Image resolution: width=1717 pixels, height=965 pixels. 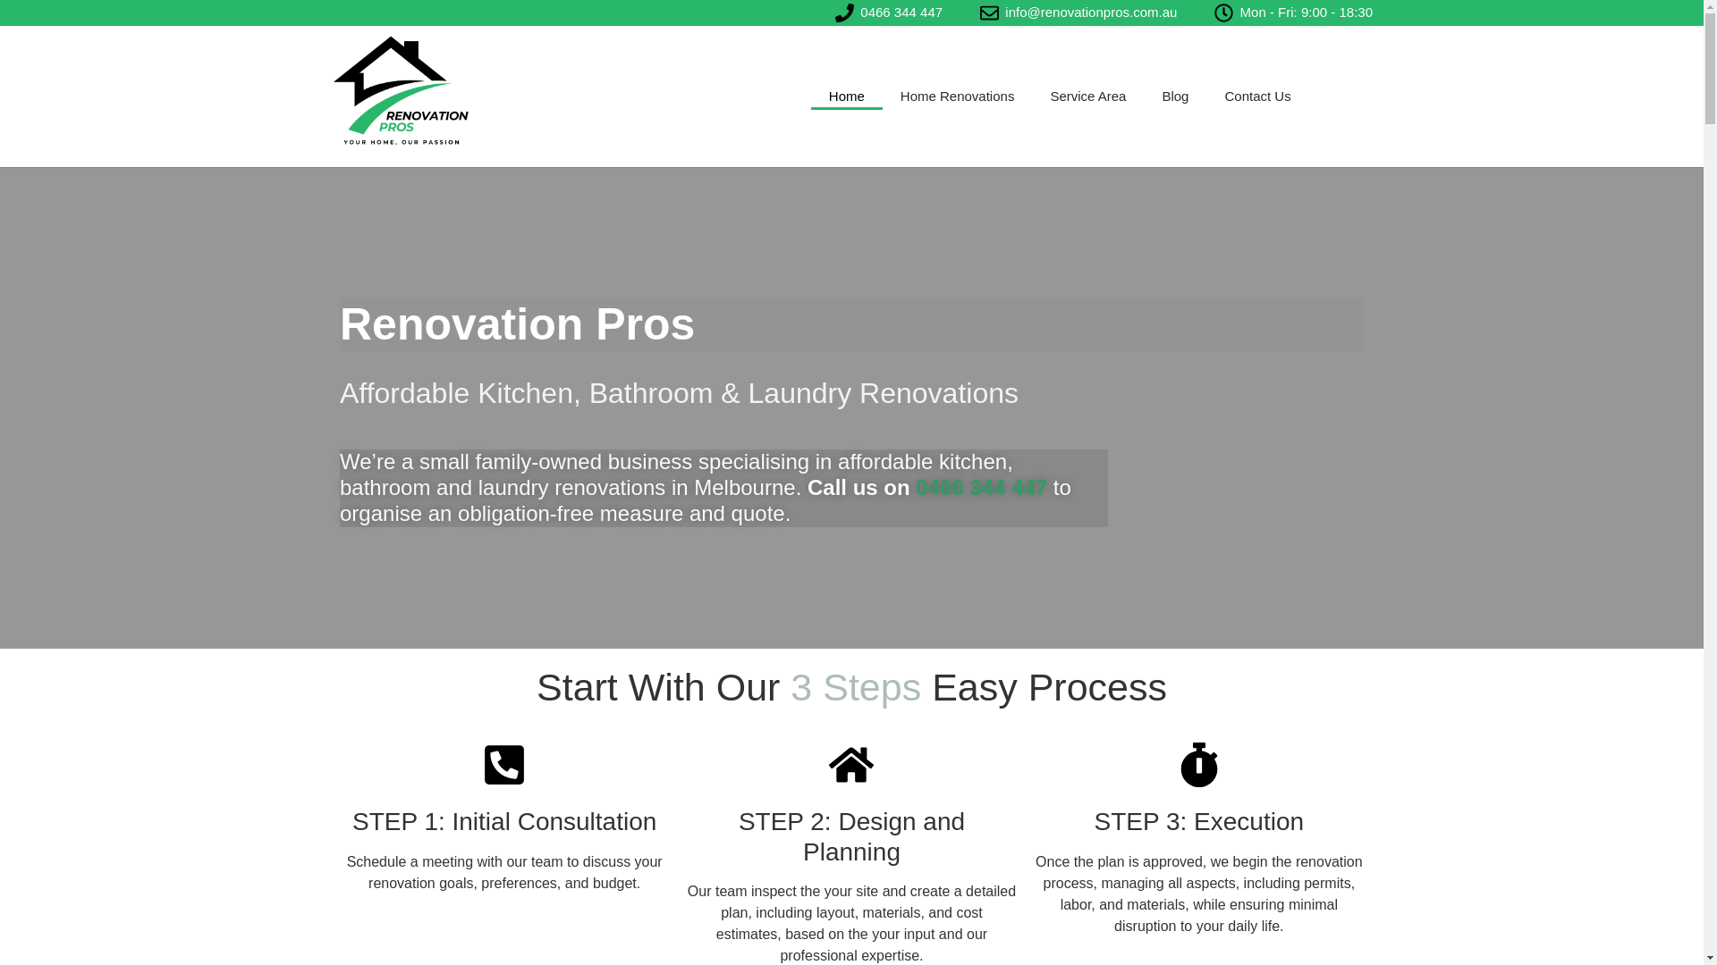 What do you see at coordinates (1087, 96) in the screenshot?
I see `Service Area` at bounding box center [1087, 96].